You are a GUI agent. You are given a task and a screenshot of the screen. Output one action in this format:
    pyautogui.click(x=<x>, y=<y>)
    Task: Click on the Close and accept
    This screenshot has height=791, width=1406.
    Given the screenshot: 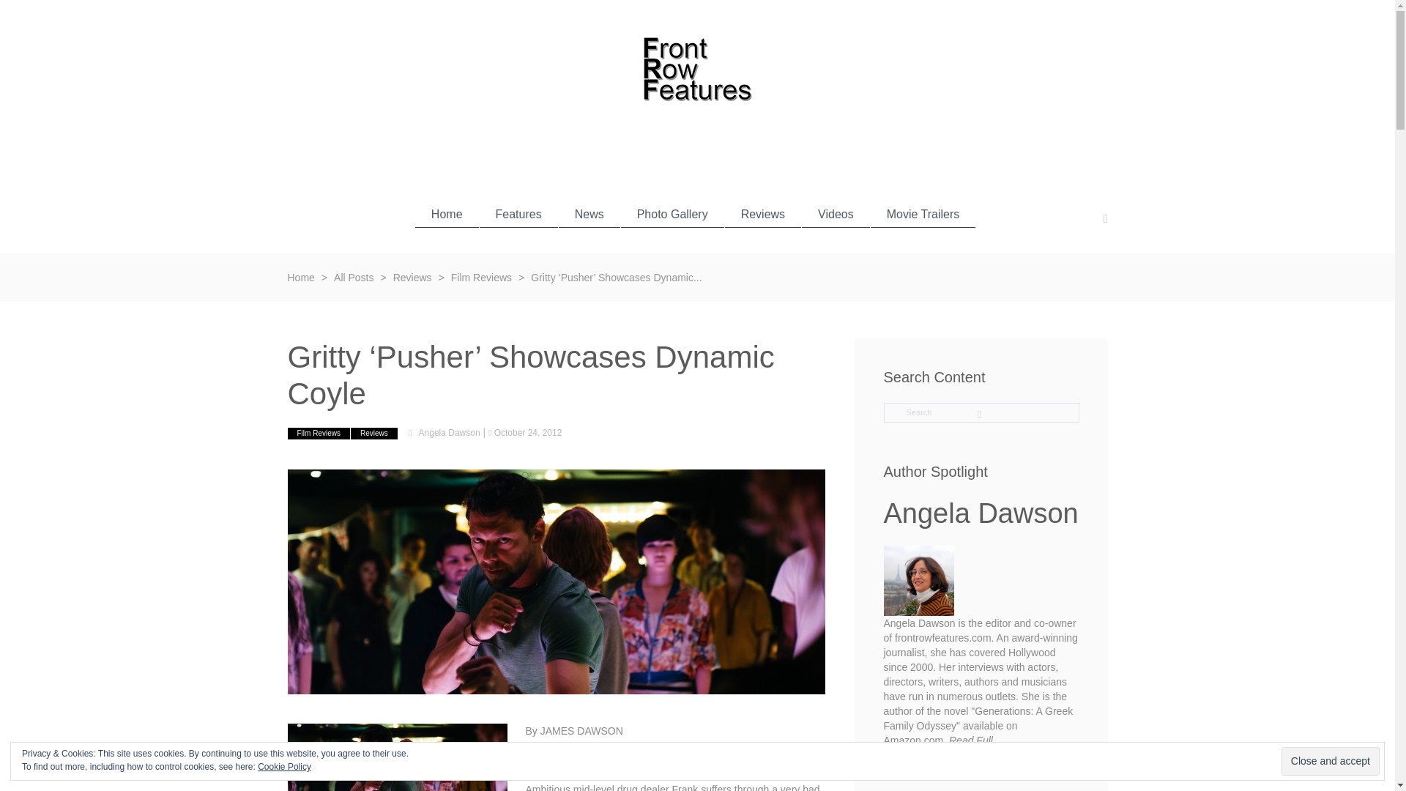 What is the action you would take?
    pyautogui.click(x=1330, y=761)
    